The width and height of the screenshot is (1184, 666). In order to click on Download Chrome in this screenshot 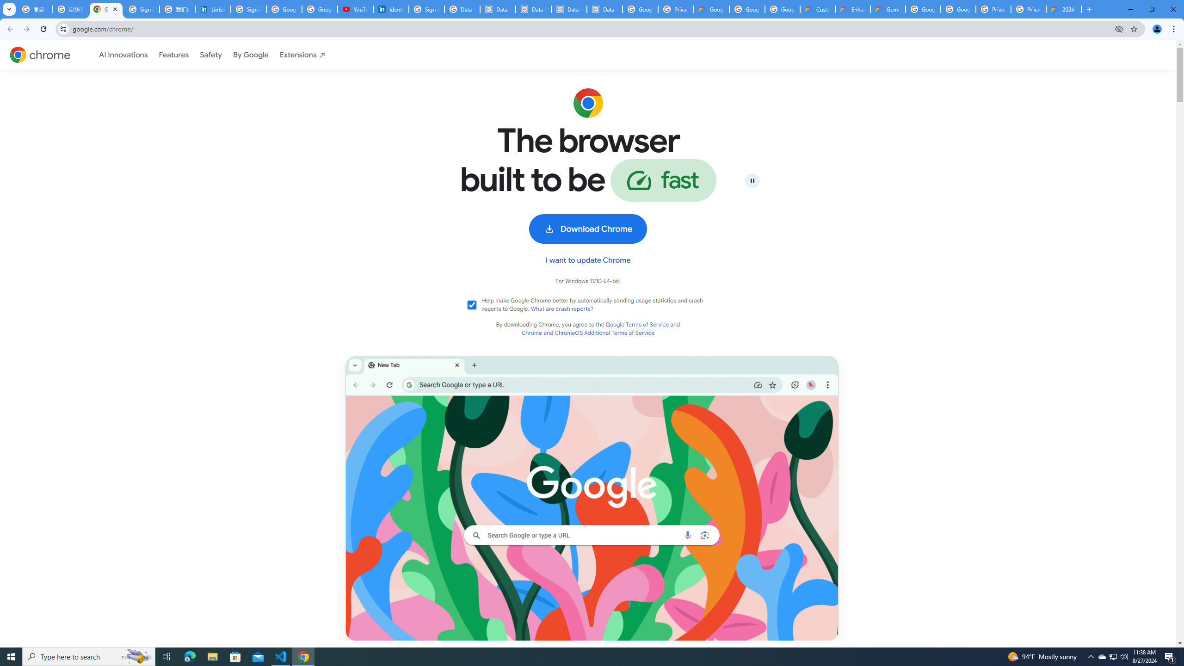, I will do `click(587, 229)`.